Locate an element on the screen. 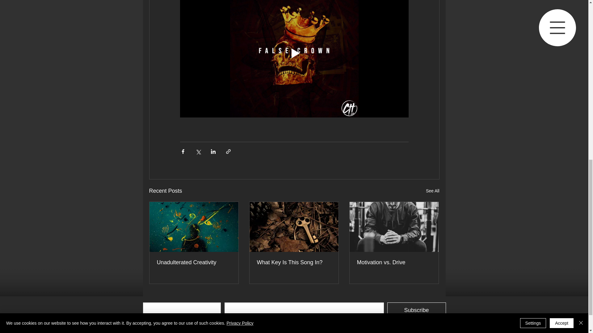 This screenshot has height=333, width=593. See All is located at coordinates (432, 191).